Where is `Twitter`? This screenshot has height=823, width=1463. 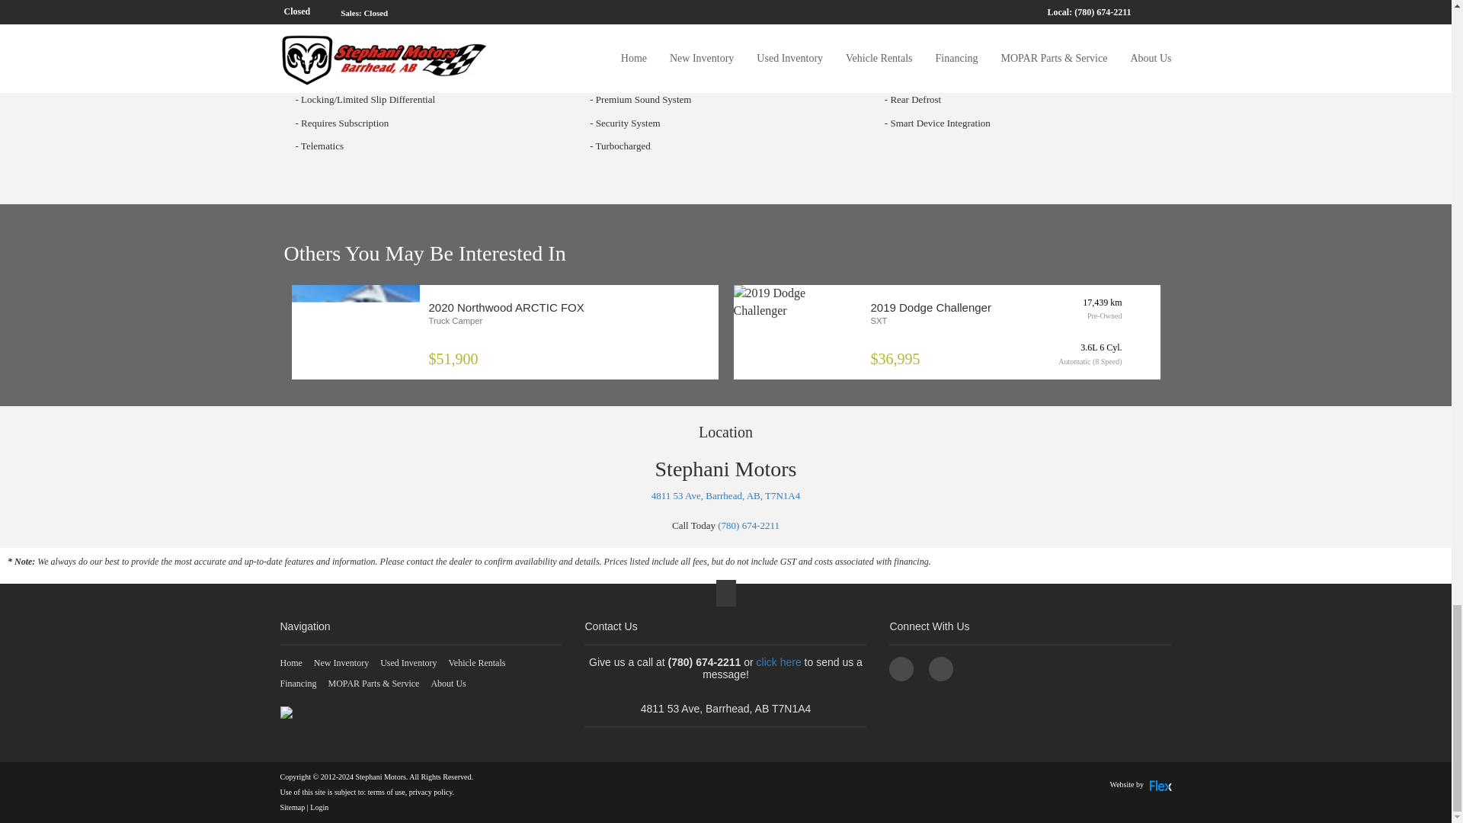 Twitter is located at coordinates (941, 669).